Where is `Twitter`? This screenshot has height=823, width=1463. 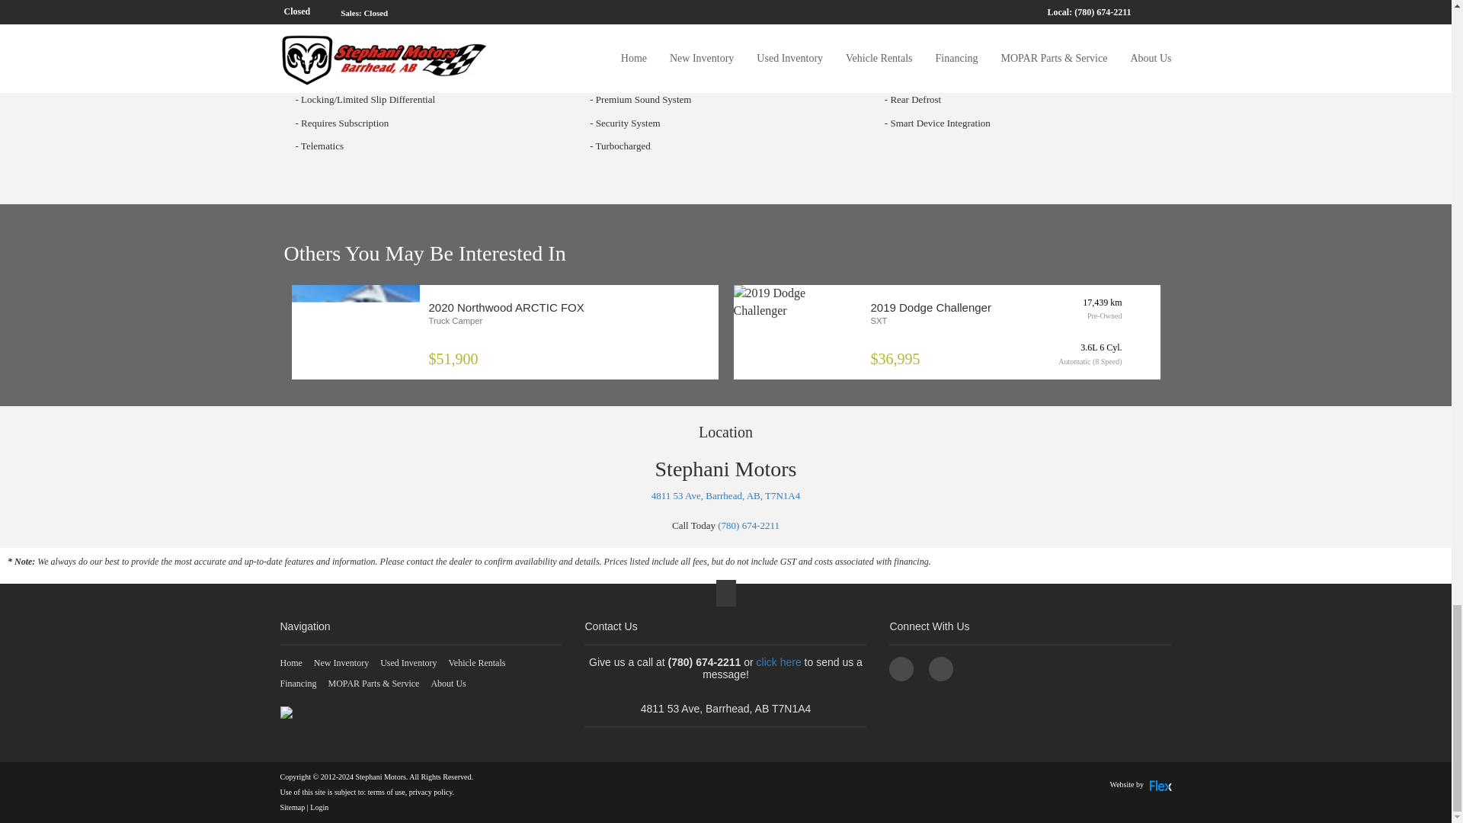 Twitter is located at coordinates (941, 669).